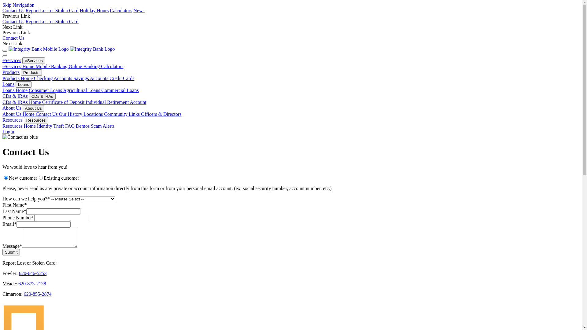 The image size is (587, 330). Describe the element at coordinates (13, 38) in the screenshot. I see `Contact Us` at that location.